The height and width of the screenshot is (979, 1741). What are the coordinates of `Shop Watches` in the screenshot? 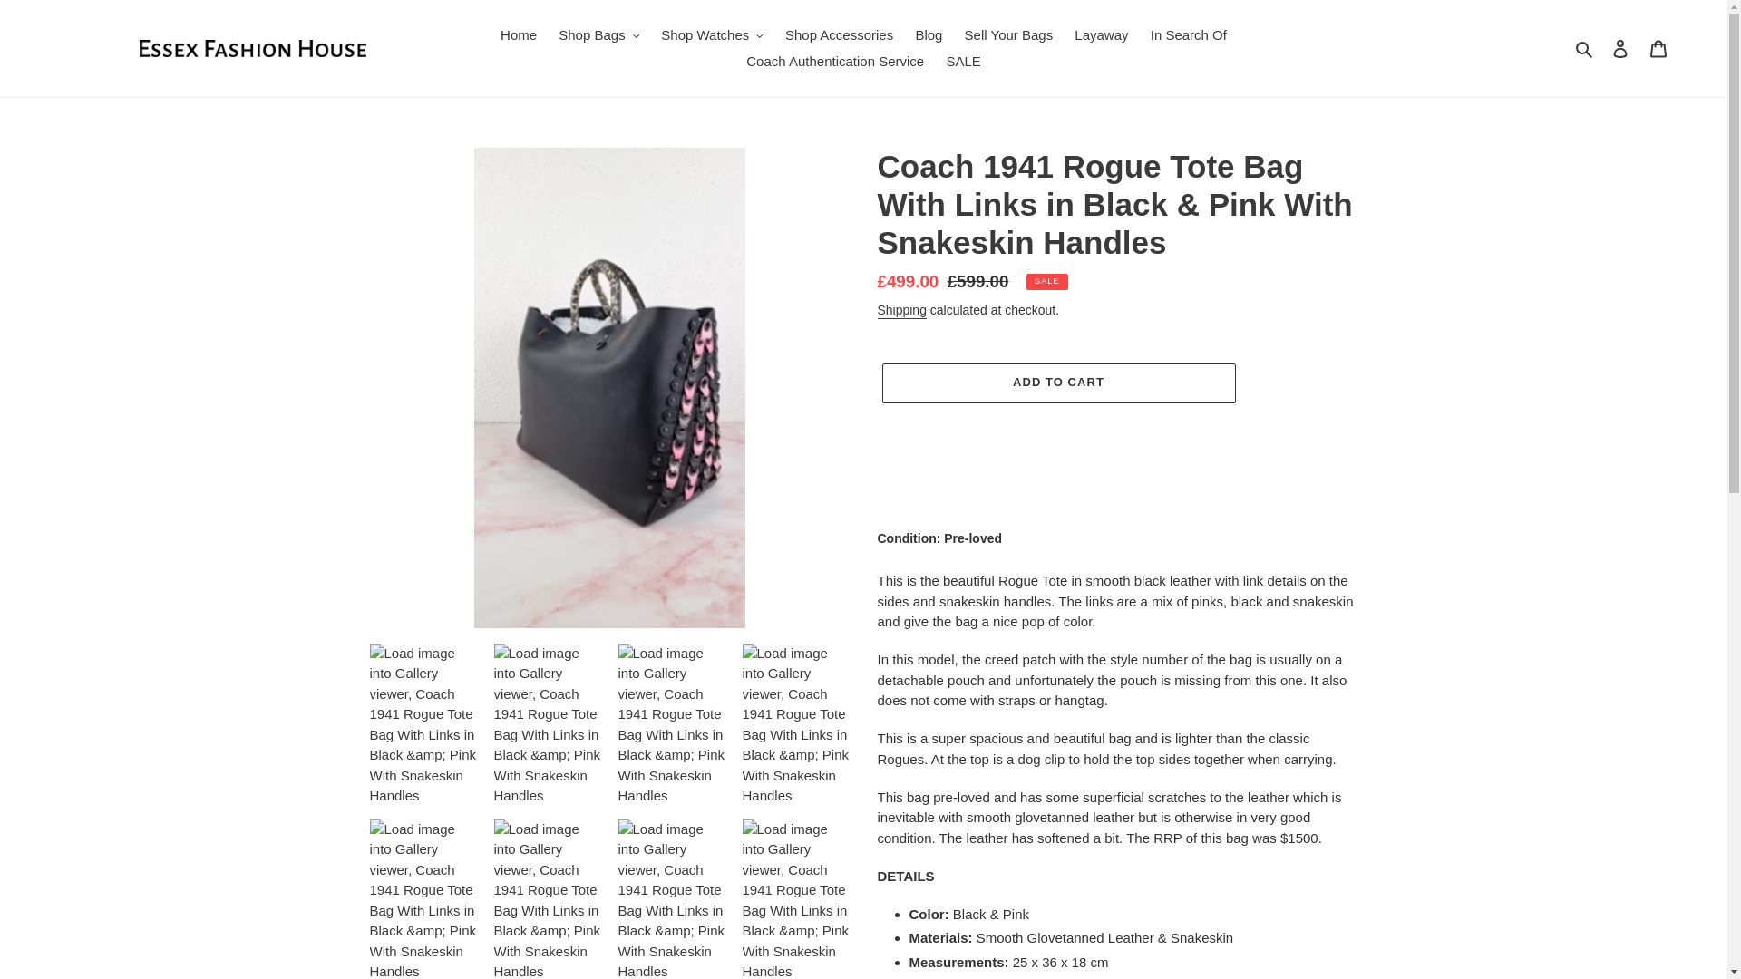 It's located at (712, 35).